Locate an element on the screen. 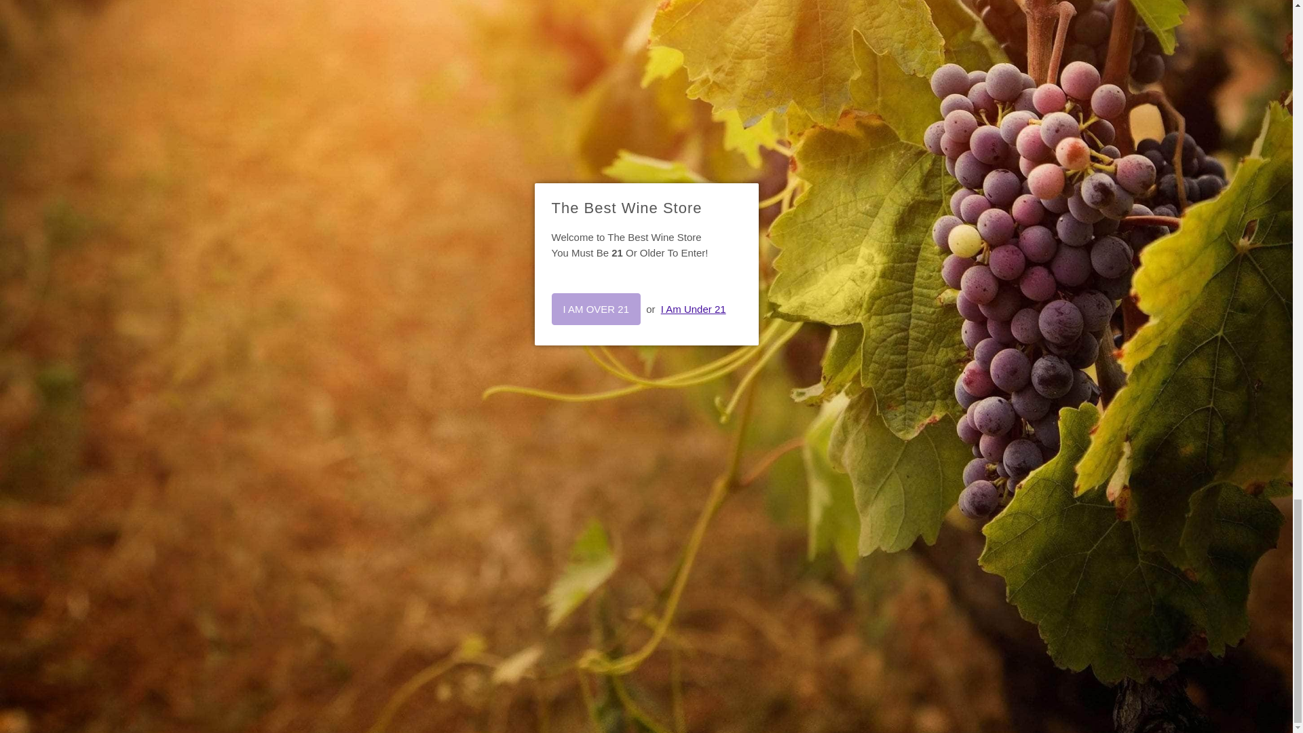 The image size is (1303, 733). American Express is located at coordinates (492, 620).